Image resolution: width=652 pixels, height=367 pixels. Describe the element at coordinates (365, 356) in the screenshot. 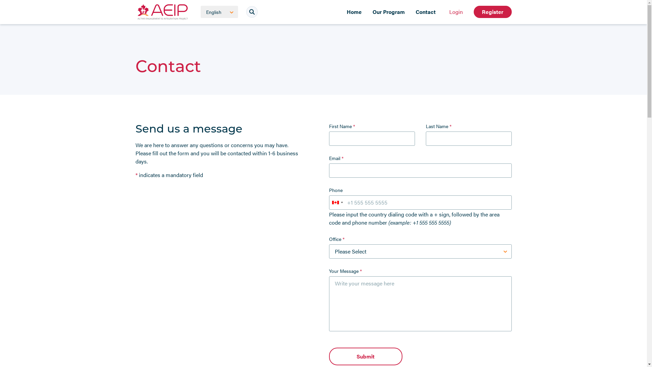

I see `Submit` at that location.